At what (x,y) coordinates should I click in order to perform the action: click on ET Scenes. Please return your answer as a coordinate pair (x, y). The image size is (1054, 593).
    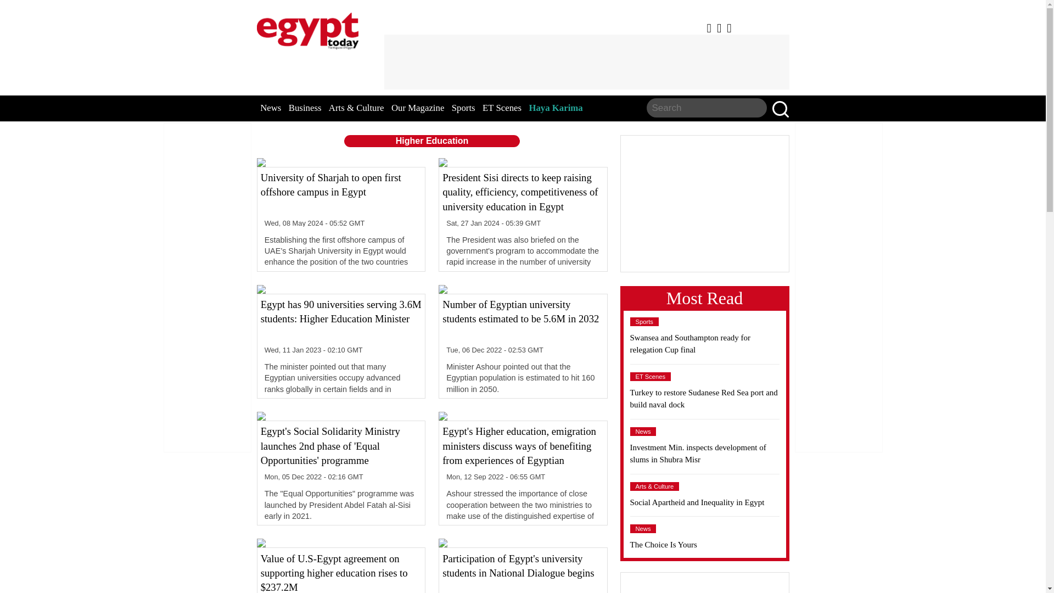
    Looking at the image, I should click on (502, 108).